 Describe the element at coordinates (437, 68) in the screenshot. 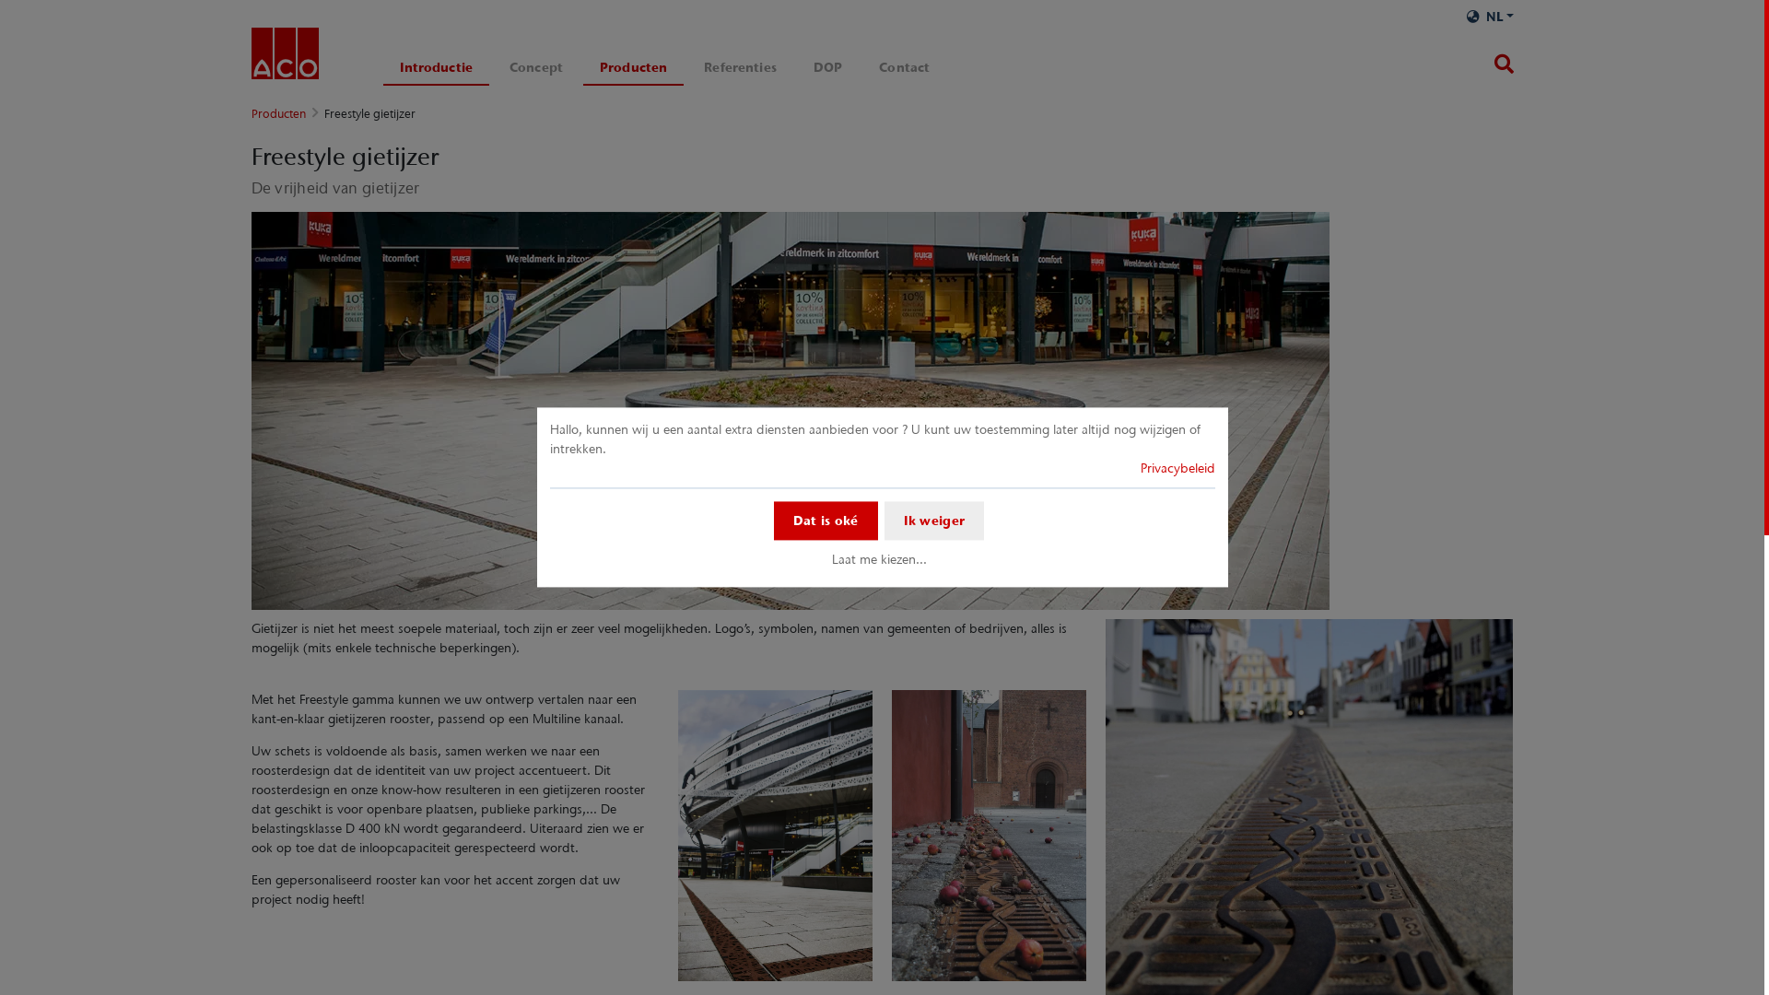

I see `Introductie` at that location.